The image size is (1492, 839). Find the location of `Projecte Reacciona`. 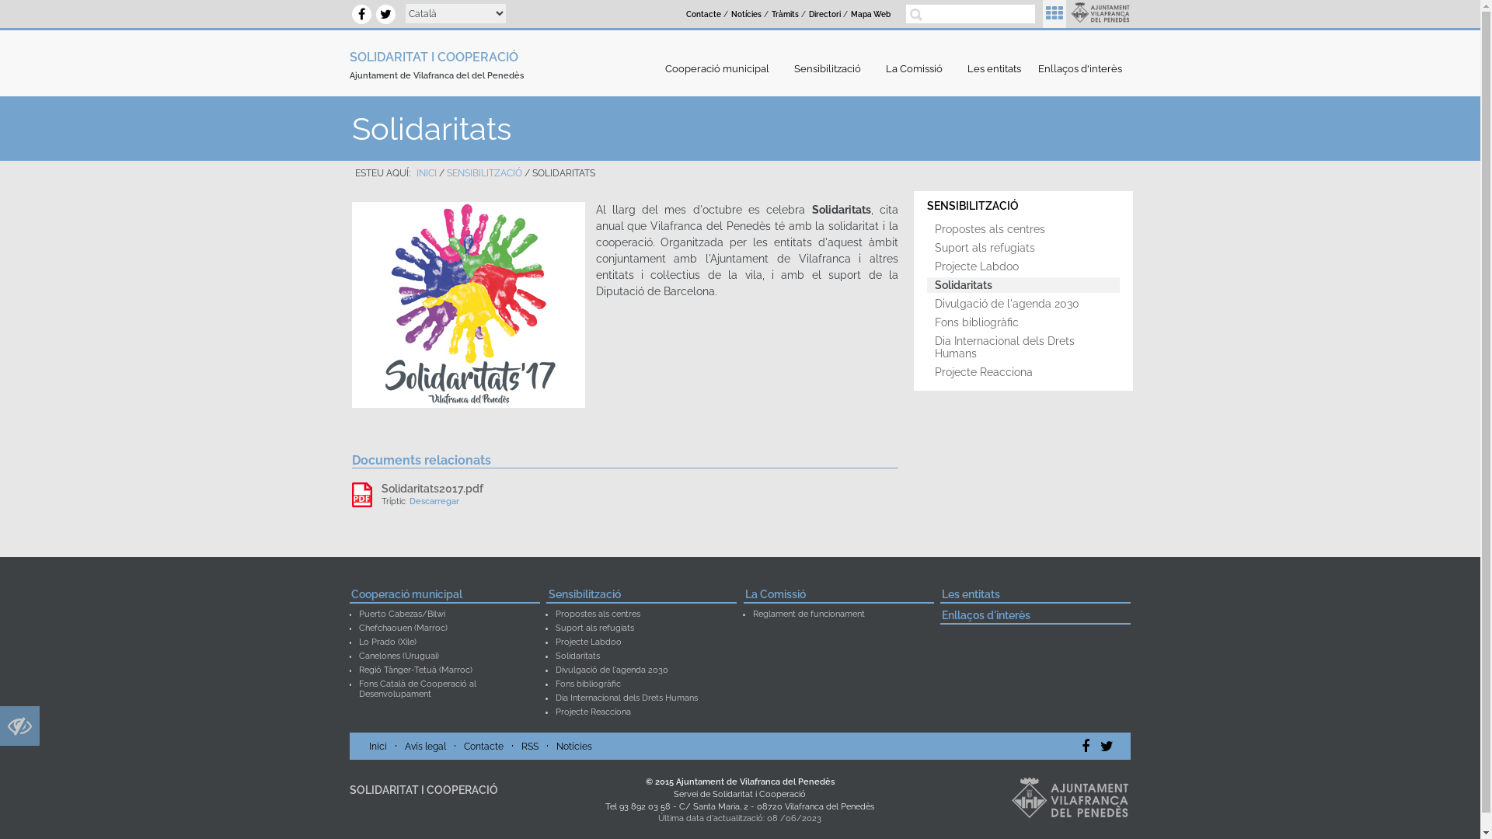

Projecte Reacciona is located at coordinates (594, 712).